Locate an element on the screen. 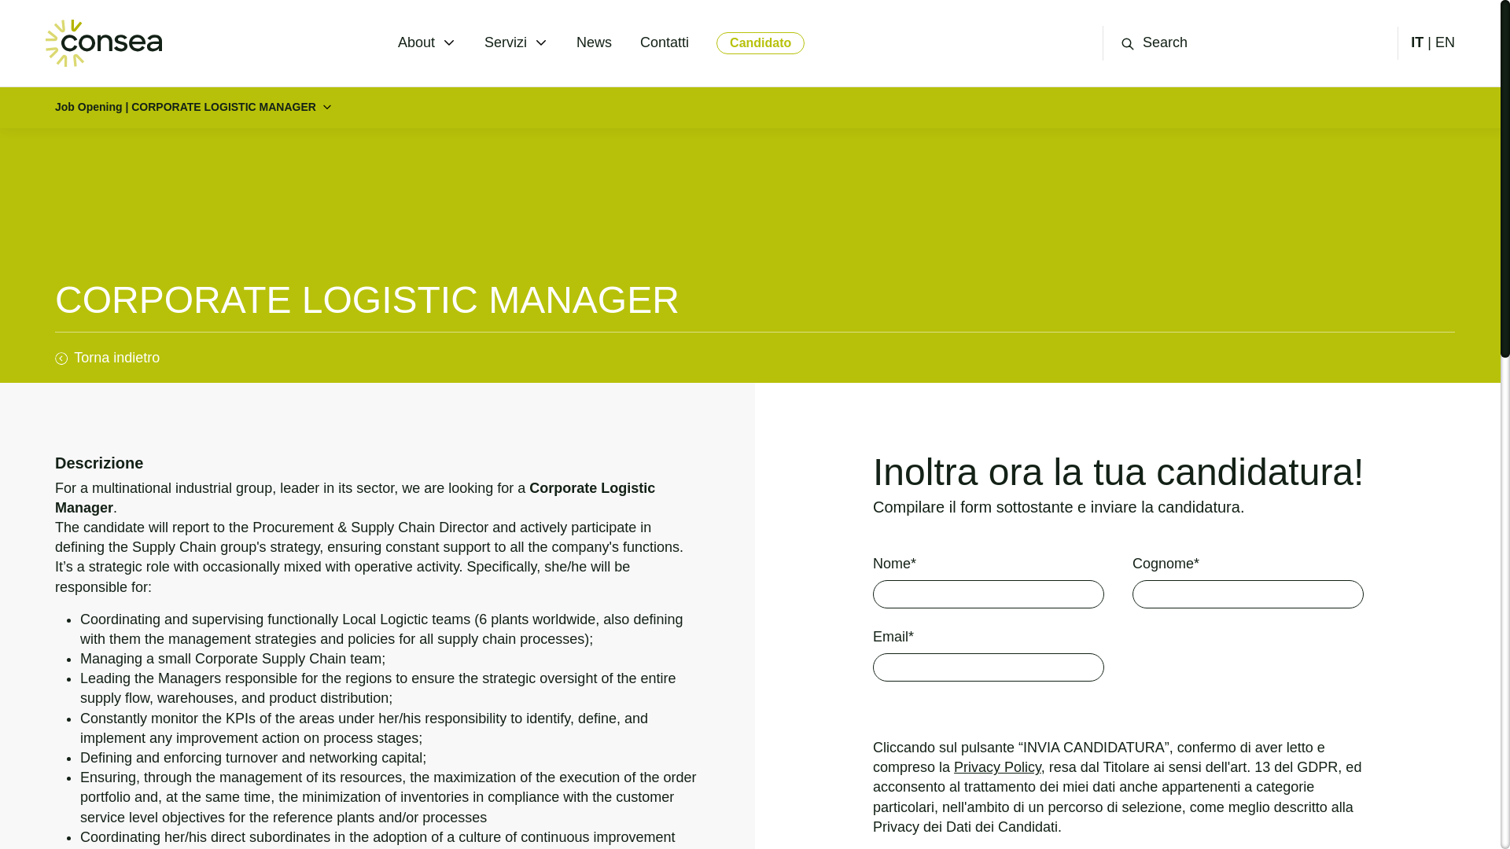 The height and width of the screenshot is (849, 1510). Candidato is located at coordinates (760, 43).